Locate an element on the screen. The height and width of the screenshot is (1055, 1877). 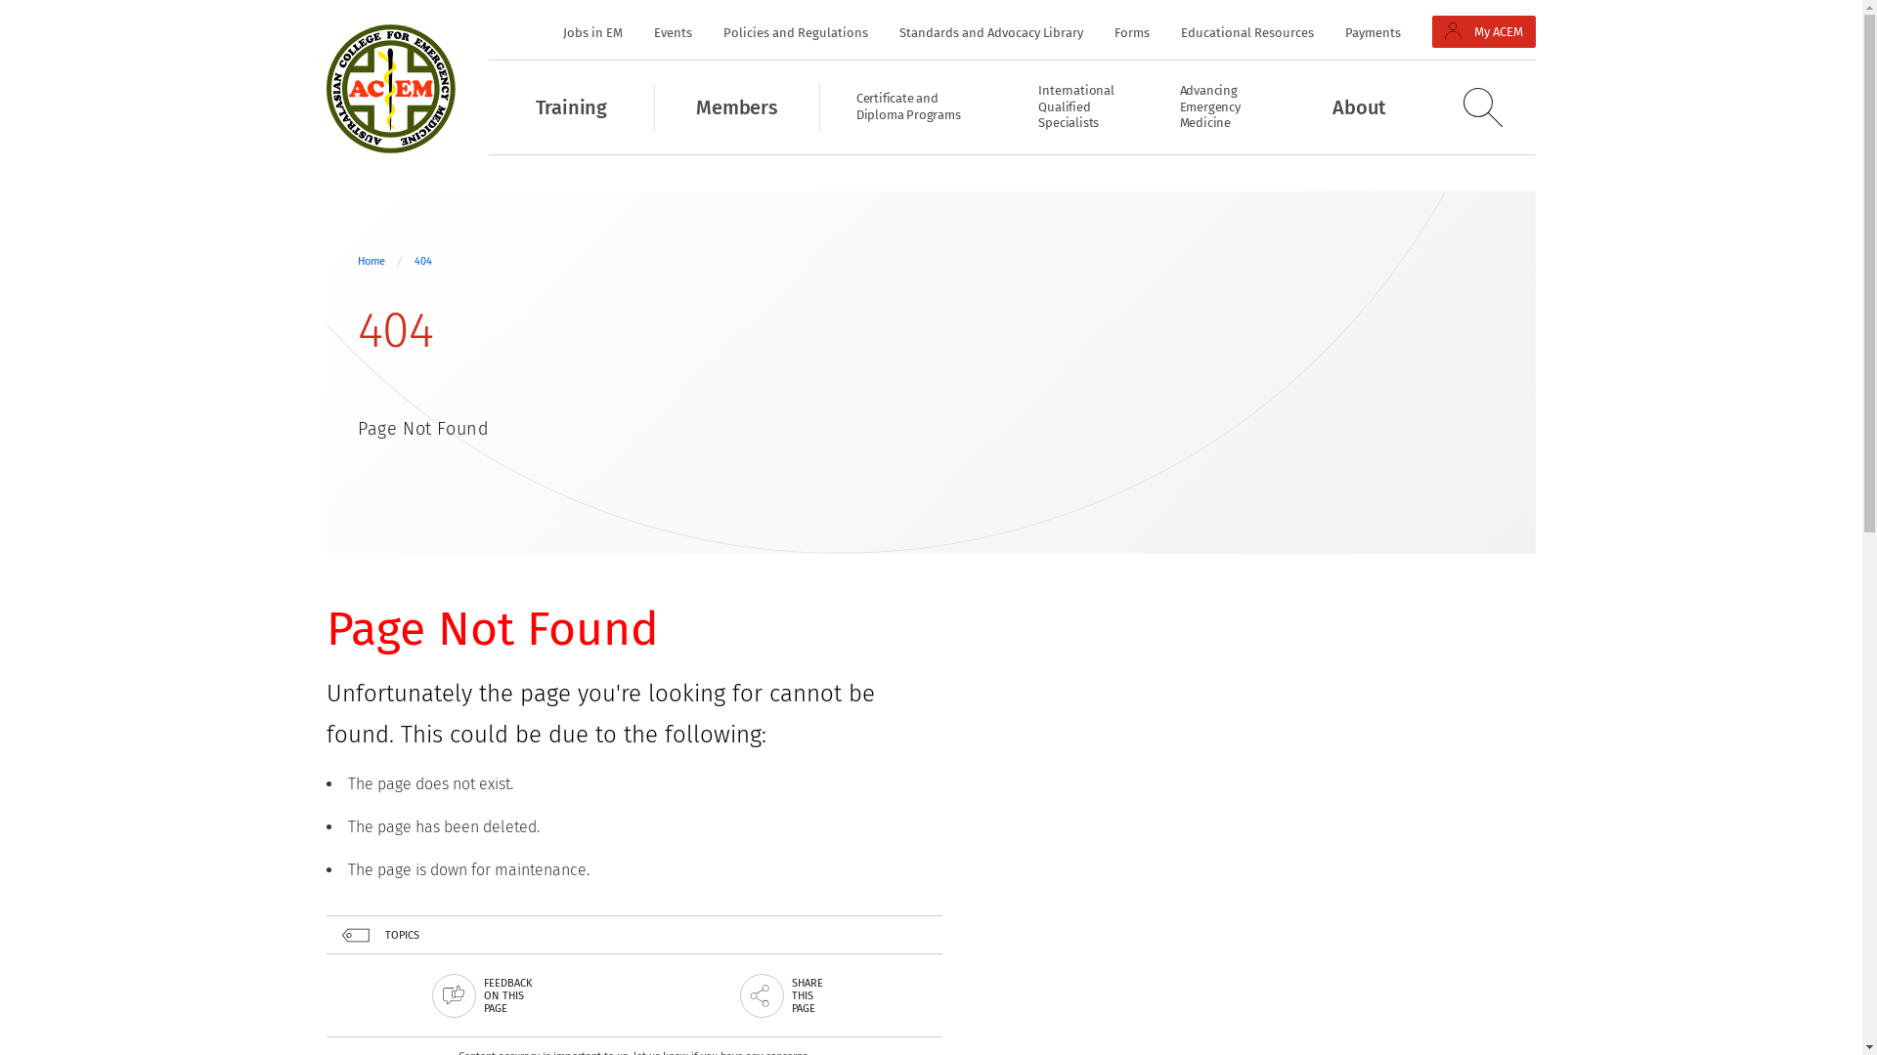
Educational Resources is located at coordinates (1247, 33).